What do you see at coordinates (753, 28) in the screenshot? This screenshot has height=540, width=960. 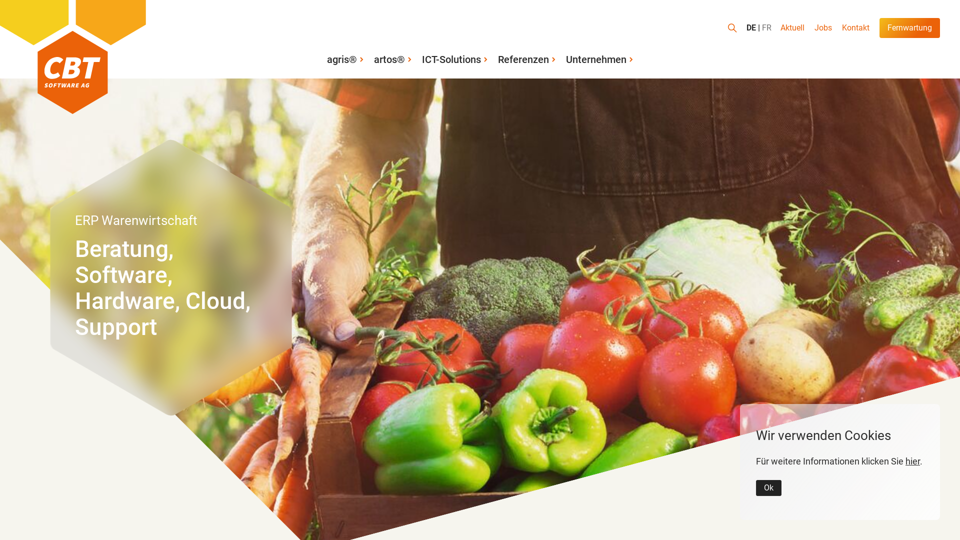 I see `DE` at bounding box center [753, 28].